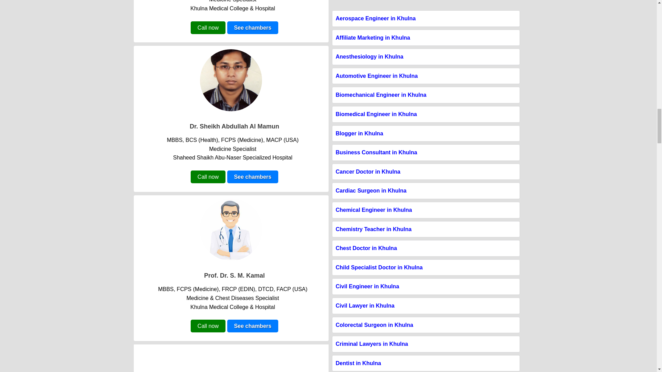 The height and width of the screenshot is (372, 662). What do you see at coordinates (253, 326) in the screenshot?
I see `See chambers` at bounding box center [253, 326].